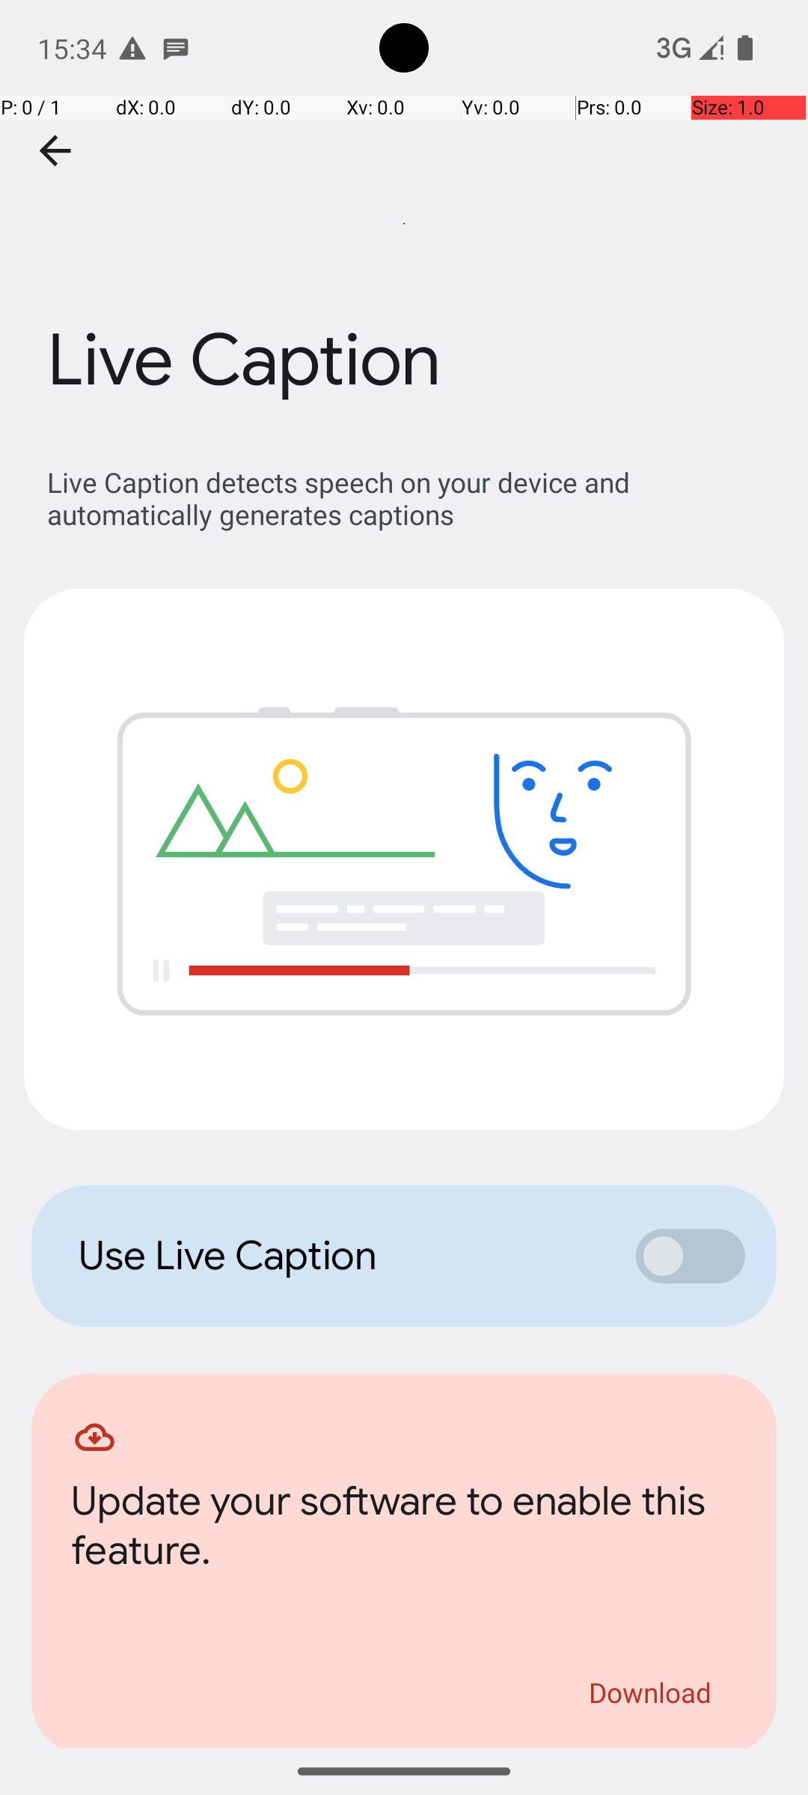  Describe the element at coordinates (411, 498) in the screenshot. I see `Live Caption detects speech on your device and automatically generates captions` at that location.